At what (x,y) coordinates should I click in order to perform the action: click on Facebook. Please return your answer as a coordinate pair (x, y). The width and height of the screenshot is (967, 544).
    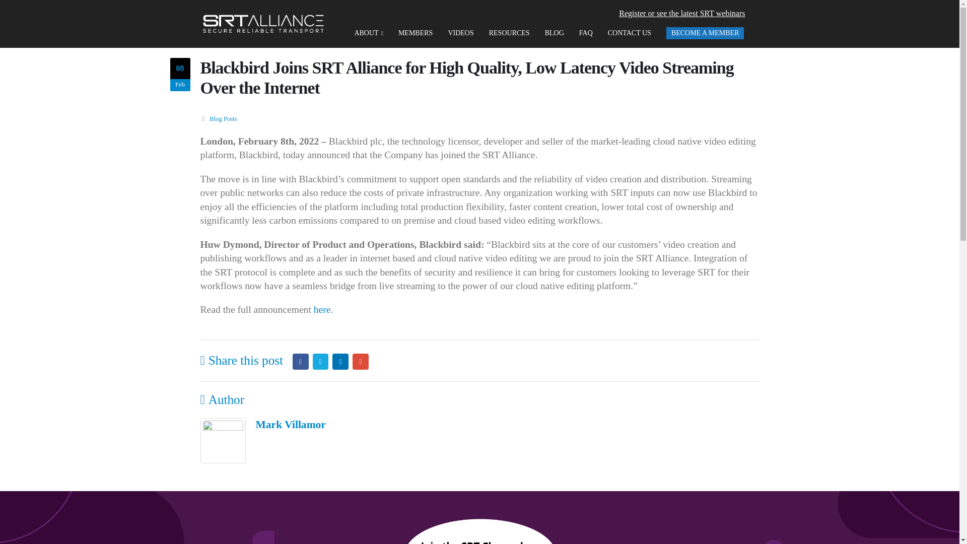
    Looking at the image, I should click on (300, 362).